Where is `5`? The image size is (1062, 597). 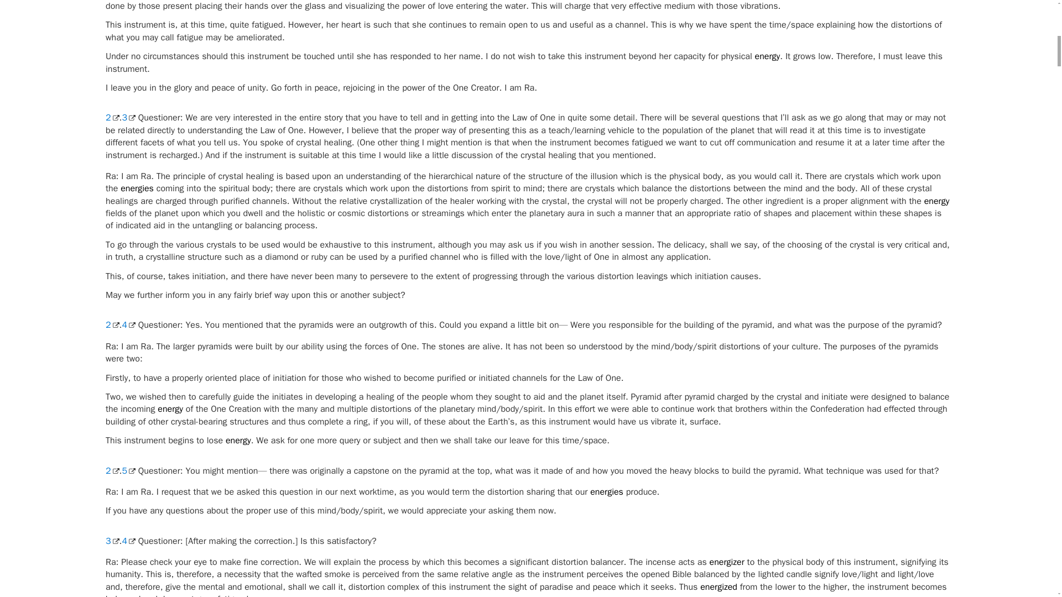
5 is located at coordinates (128, 471).